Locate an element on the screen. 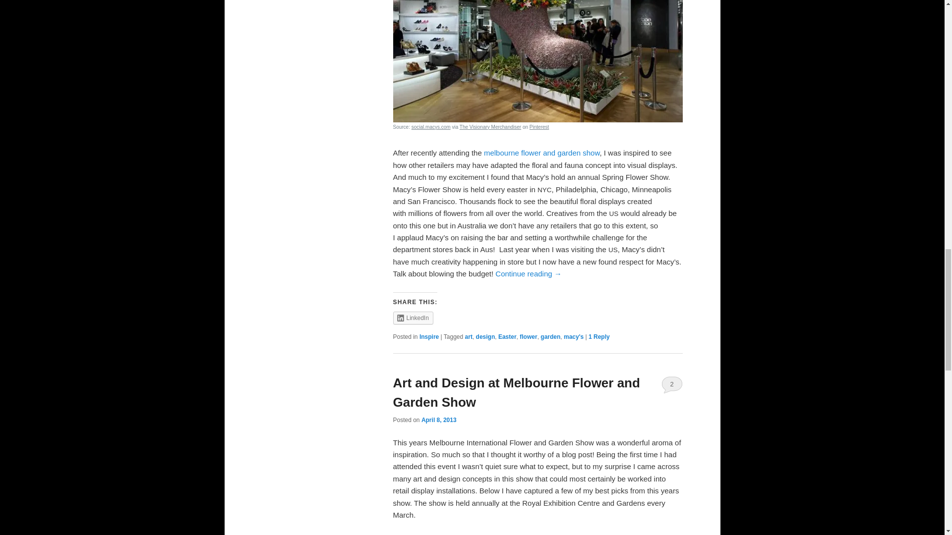  Pinterest is located at coordinates (539, 127).